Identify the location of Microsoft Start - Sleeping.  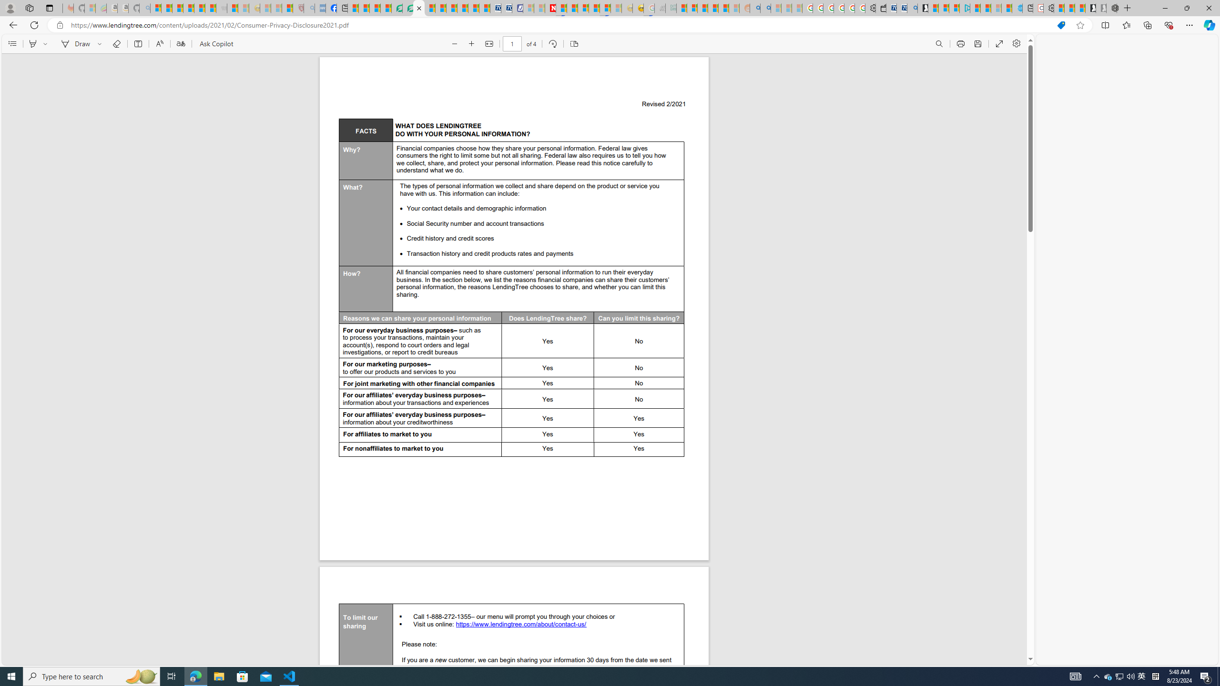
(996, 8).